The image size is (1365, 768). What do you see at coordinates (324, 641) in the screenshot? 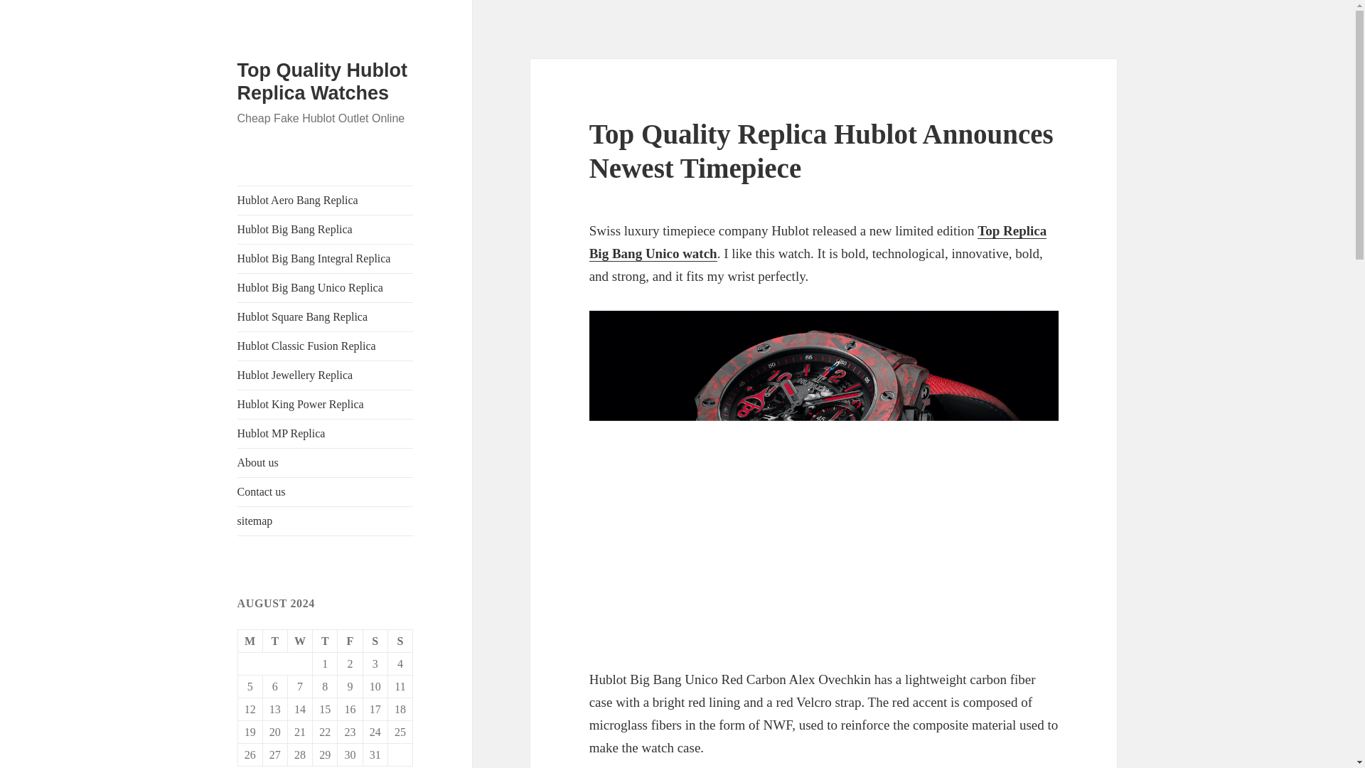
I see `Thursday` at bounding box center [324, 641].